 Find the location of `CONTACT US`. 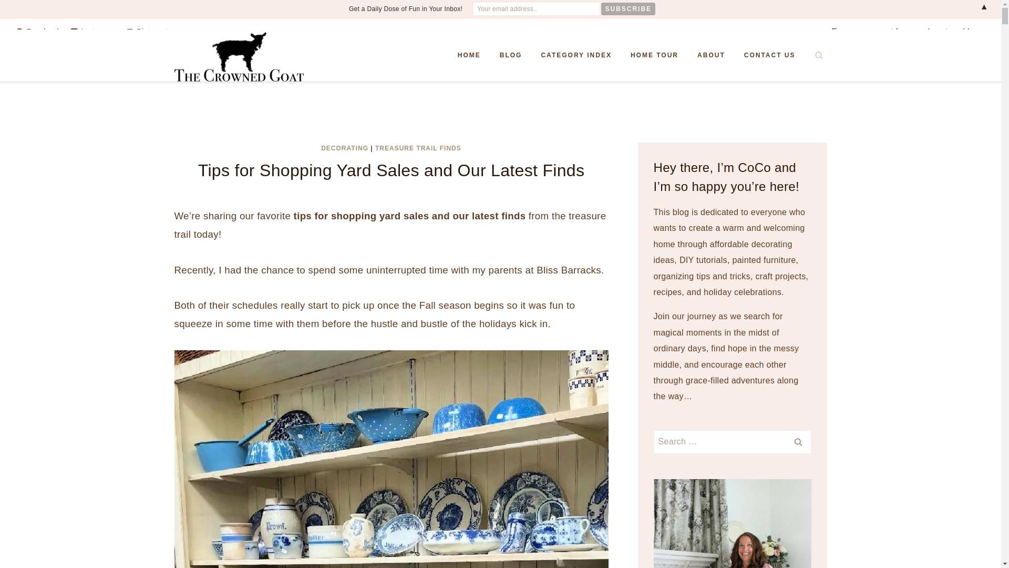

CONTACT US is located at coordinates (769, 55).